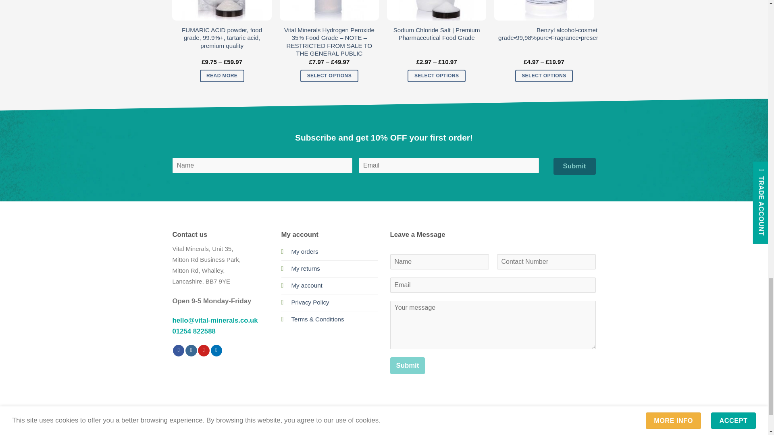 The width and height of the screenshot is (774, 435). I want to click on Follow on Instagram, so click(191, 350).